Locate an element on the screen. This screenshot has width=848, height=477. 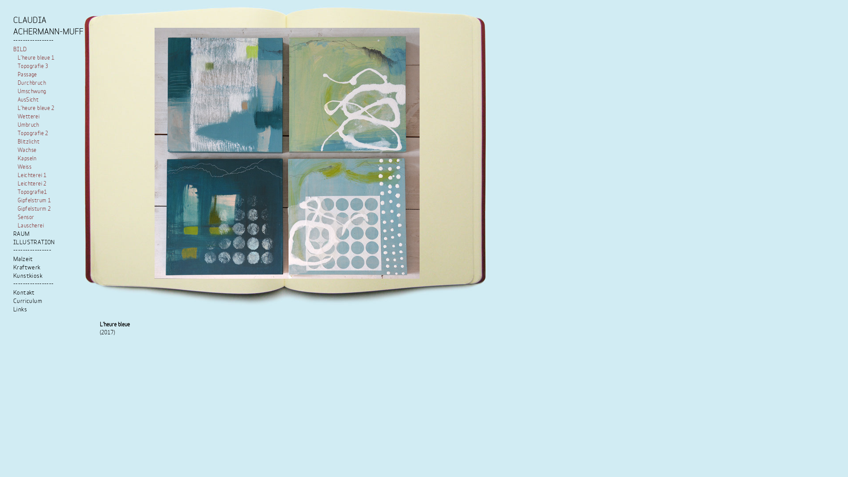
Gipfelsturm 2 is located at coordinates (34, 209).